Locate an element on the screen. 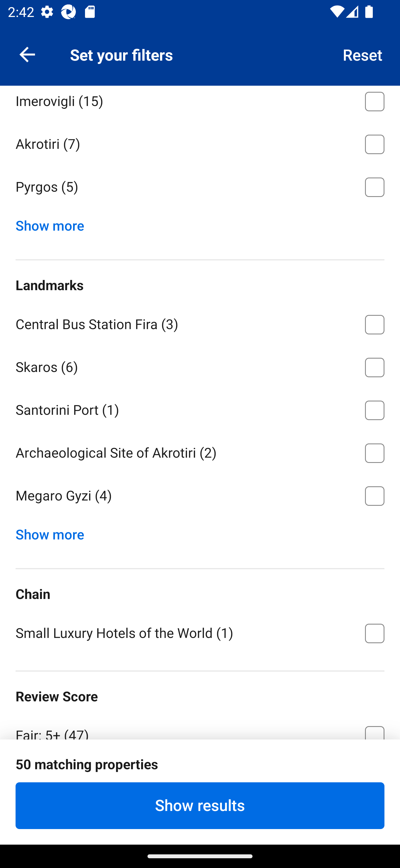 Image resolution: width=400 pixels, height=868 pixels. Fair: 5+ ⁦(47) is located at coordinates (200, 726).